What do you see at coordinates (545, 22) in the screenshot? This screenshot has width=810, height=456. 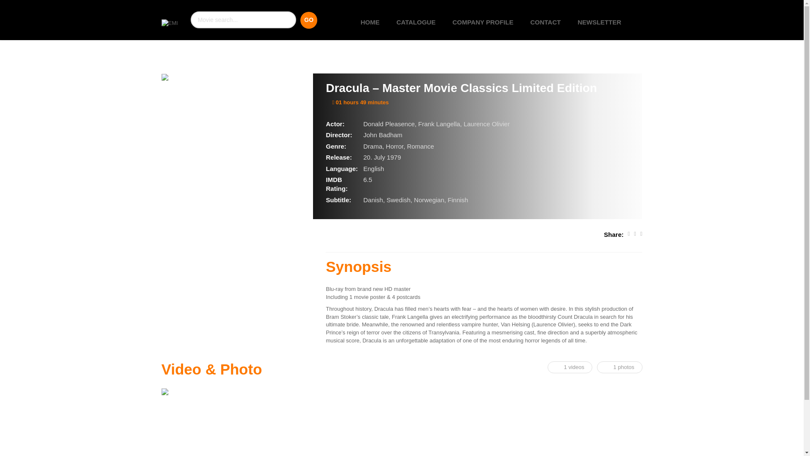 I see `CONTACT` at bounding box center [545, 22].